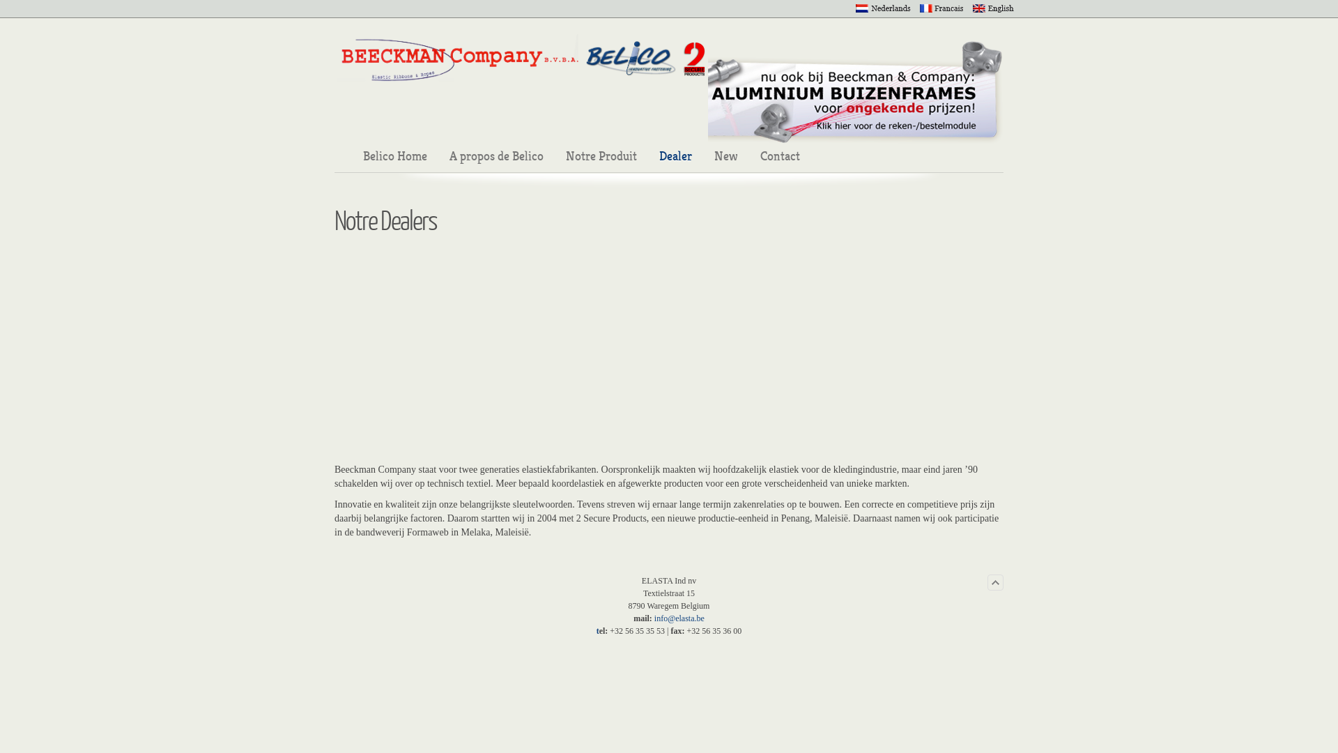  Describe the element at coordinates (676, 156) in the screenshot. I see `Dealer` at that location.